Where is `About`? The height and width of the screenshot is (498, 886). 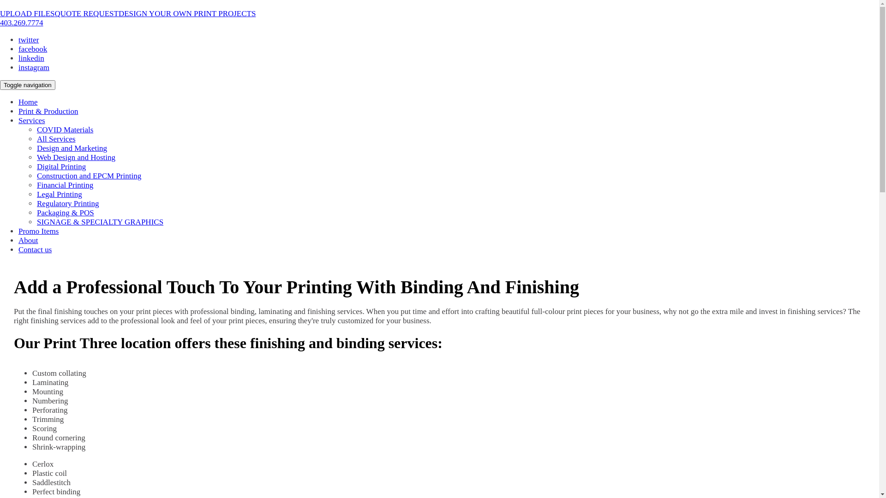
About is located at coordinates (29, 241).